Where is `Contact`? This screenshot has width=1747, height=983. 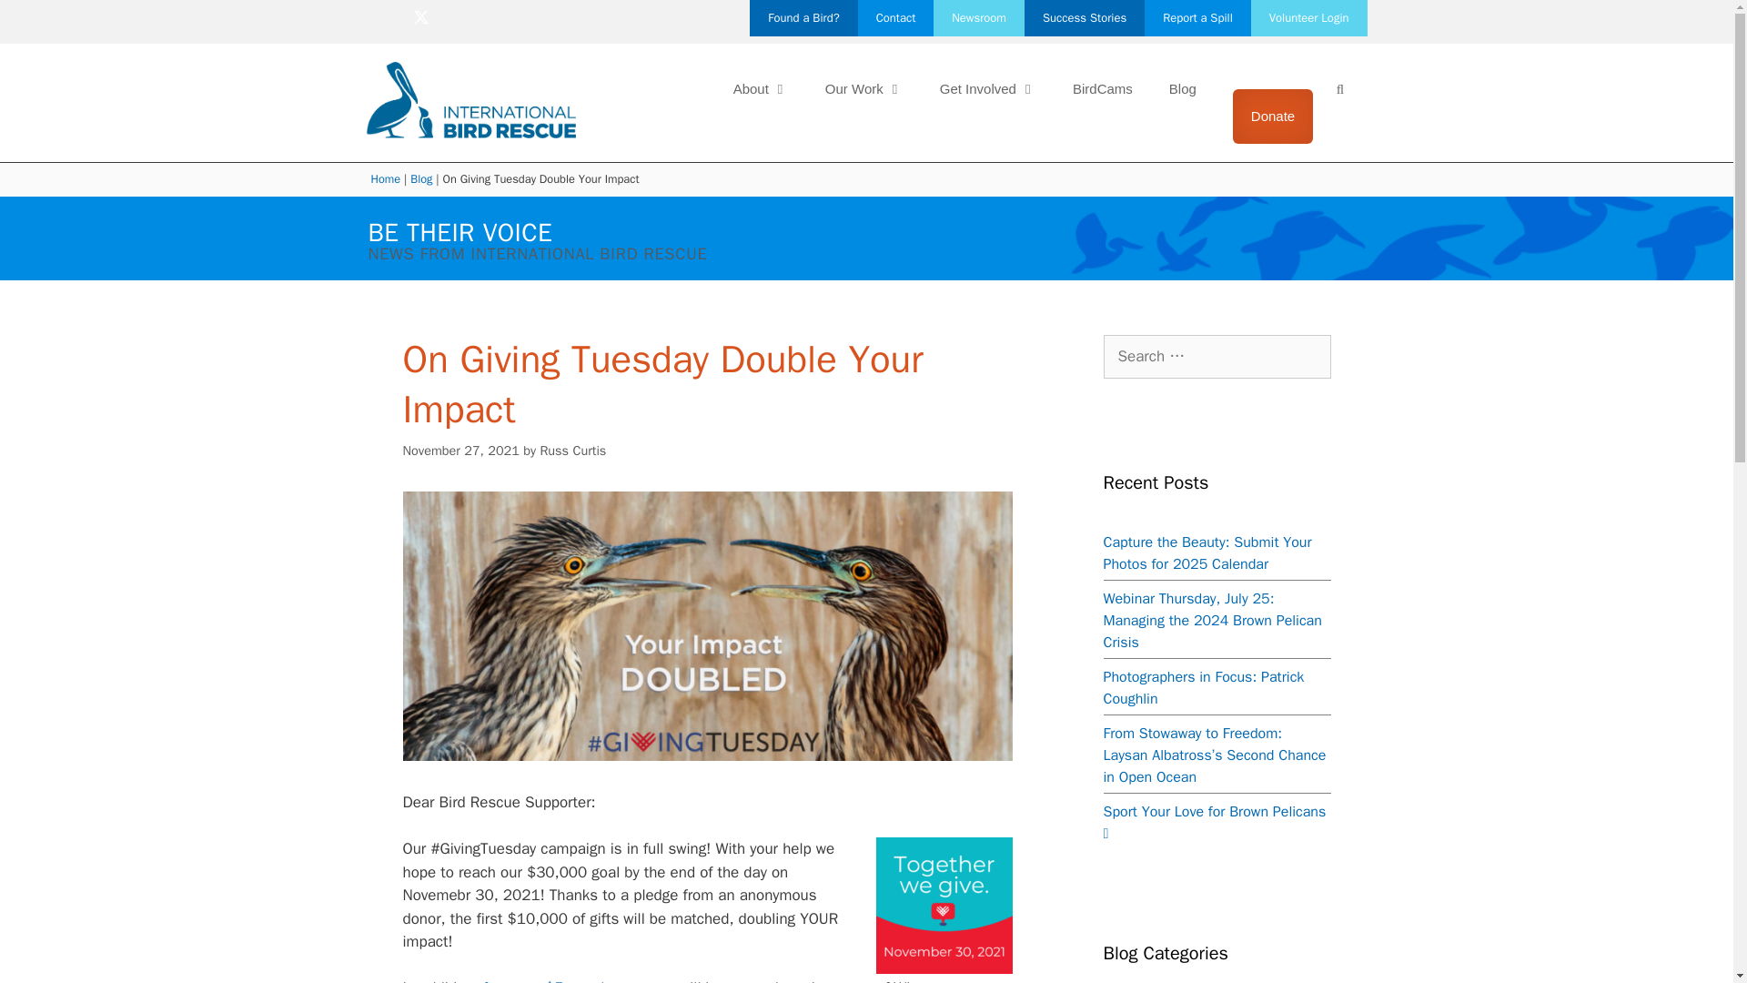
Contact is located at coordinates (895, 18).